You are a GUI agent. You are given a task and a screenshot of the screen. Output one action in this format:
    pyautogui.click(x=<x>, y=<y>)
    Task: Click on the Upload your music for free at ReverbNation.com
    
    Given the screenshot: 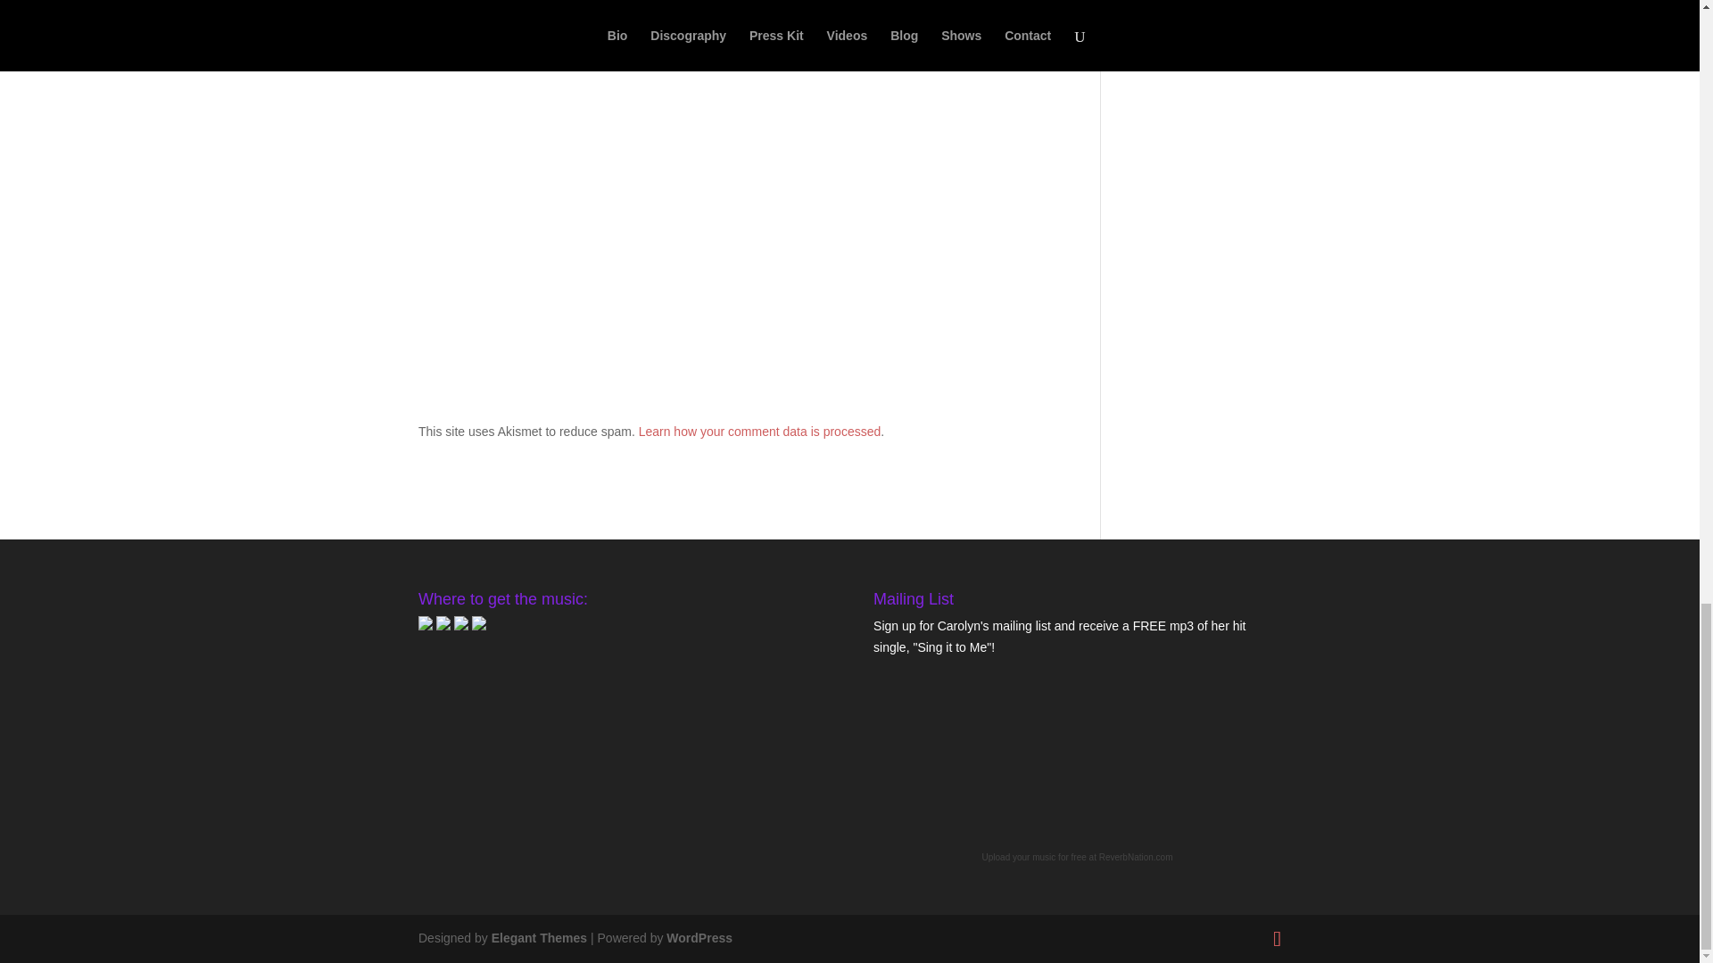 What is the action you would take?
    pyautogui.click(x=1078, y=856)
    